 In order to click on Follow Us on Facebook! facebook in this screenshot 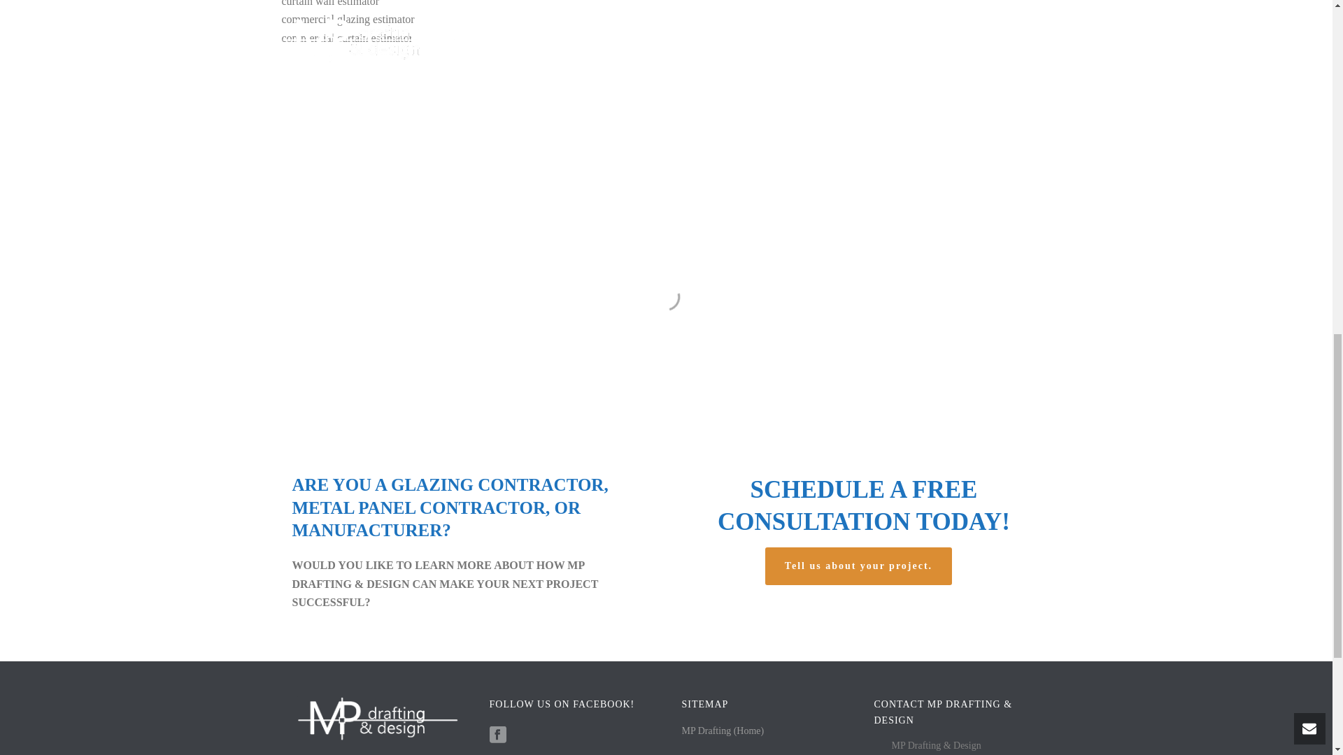, I will do `click(498, 716)`.